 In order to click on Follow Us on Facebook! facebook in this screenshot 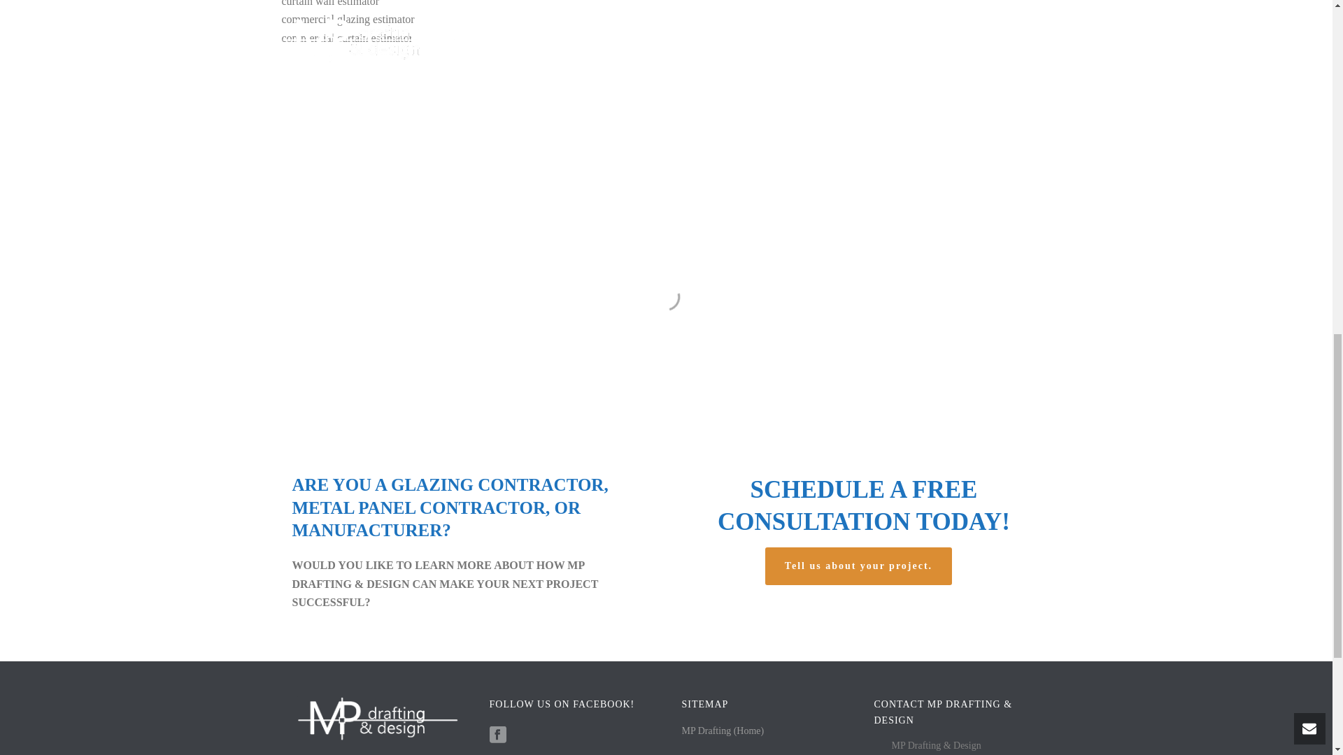, I will do `click(498, 716)`.